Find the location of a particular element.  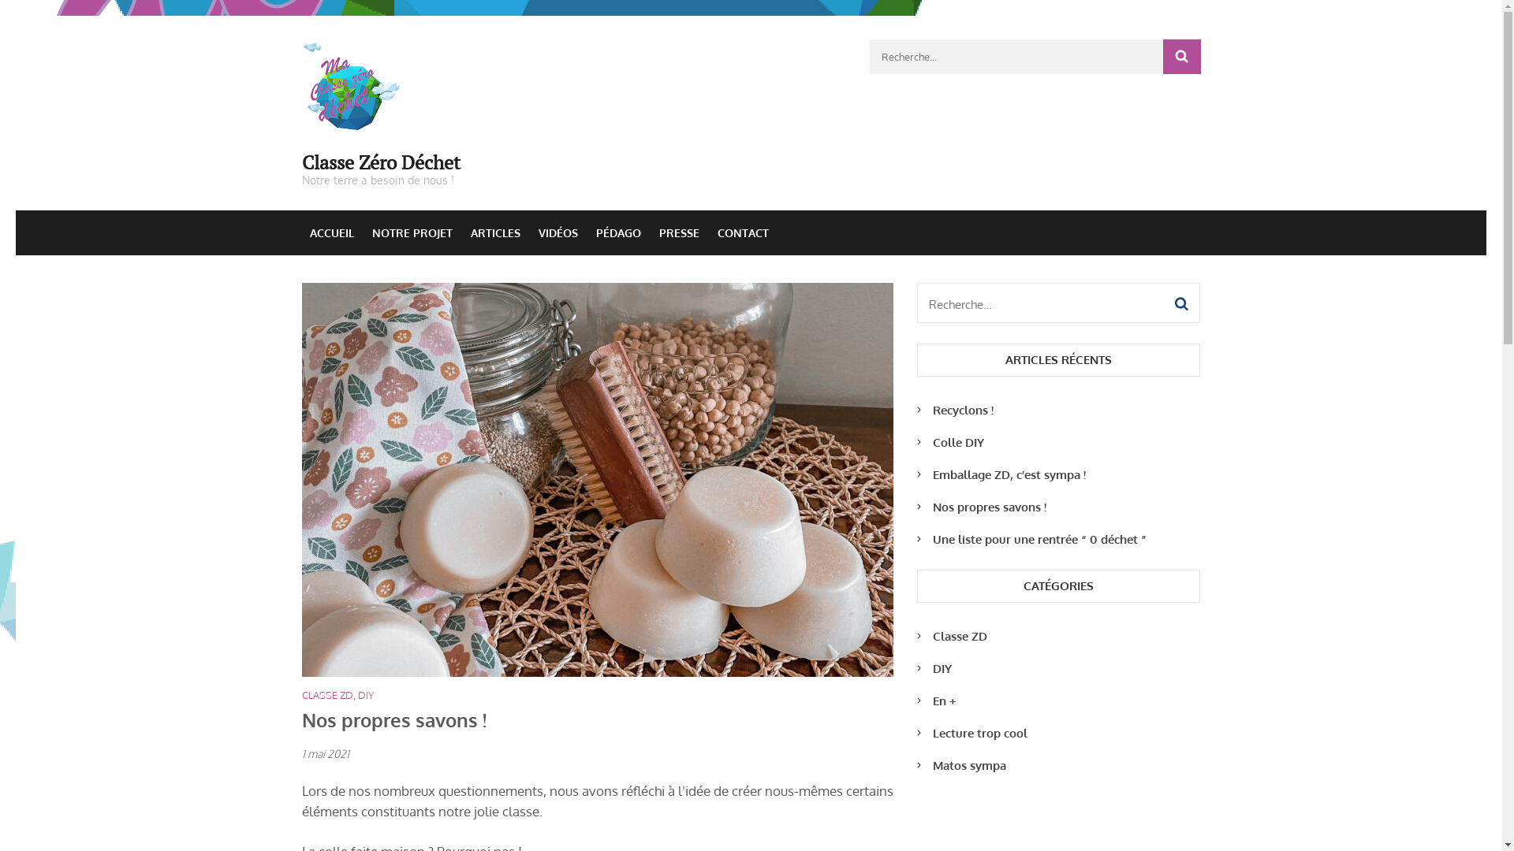

Lecture trop cool is located at coordinates (979, 733).